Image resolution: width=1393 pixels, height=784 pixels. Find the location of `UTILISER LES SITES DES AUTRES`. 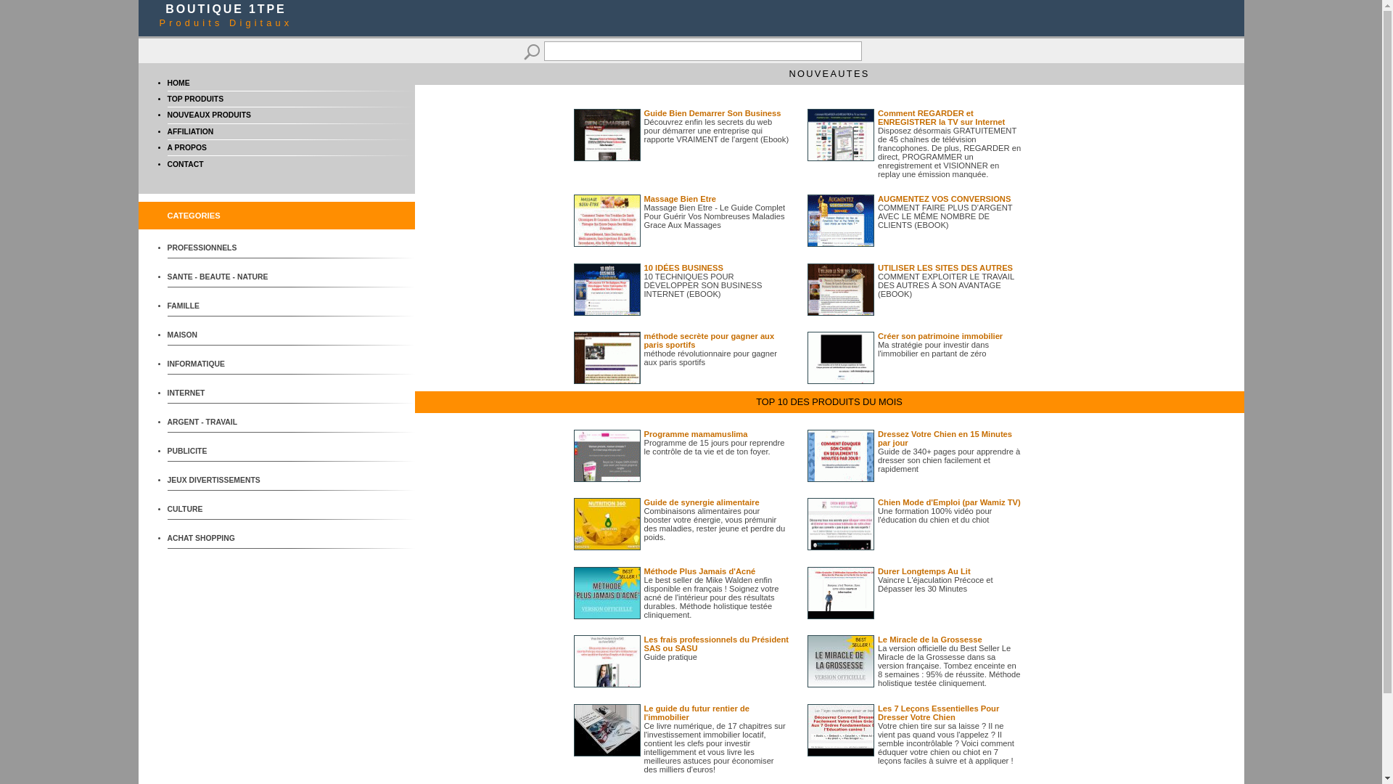

UTILISER LES SITES DES AUTRES is located at coordinates (945, 268).